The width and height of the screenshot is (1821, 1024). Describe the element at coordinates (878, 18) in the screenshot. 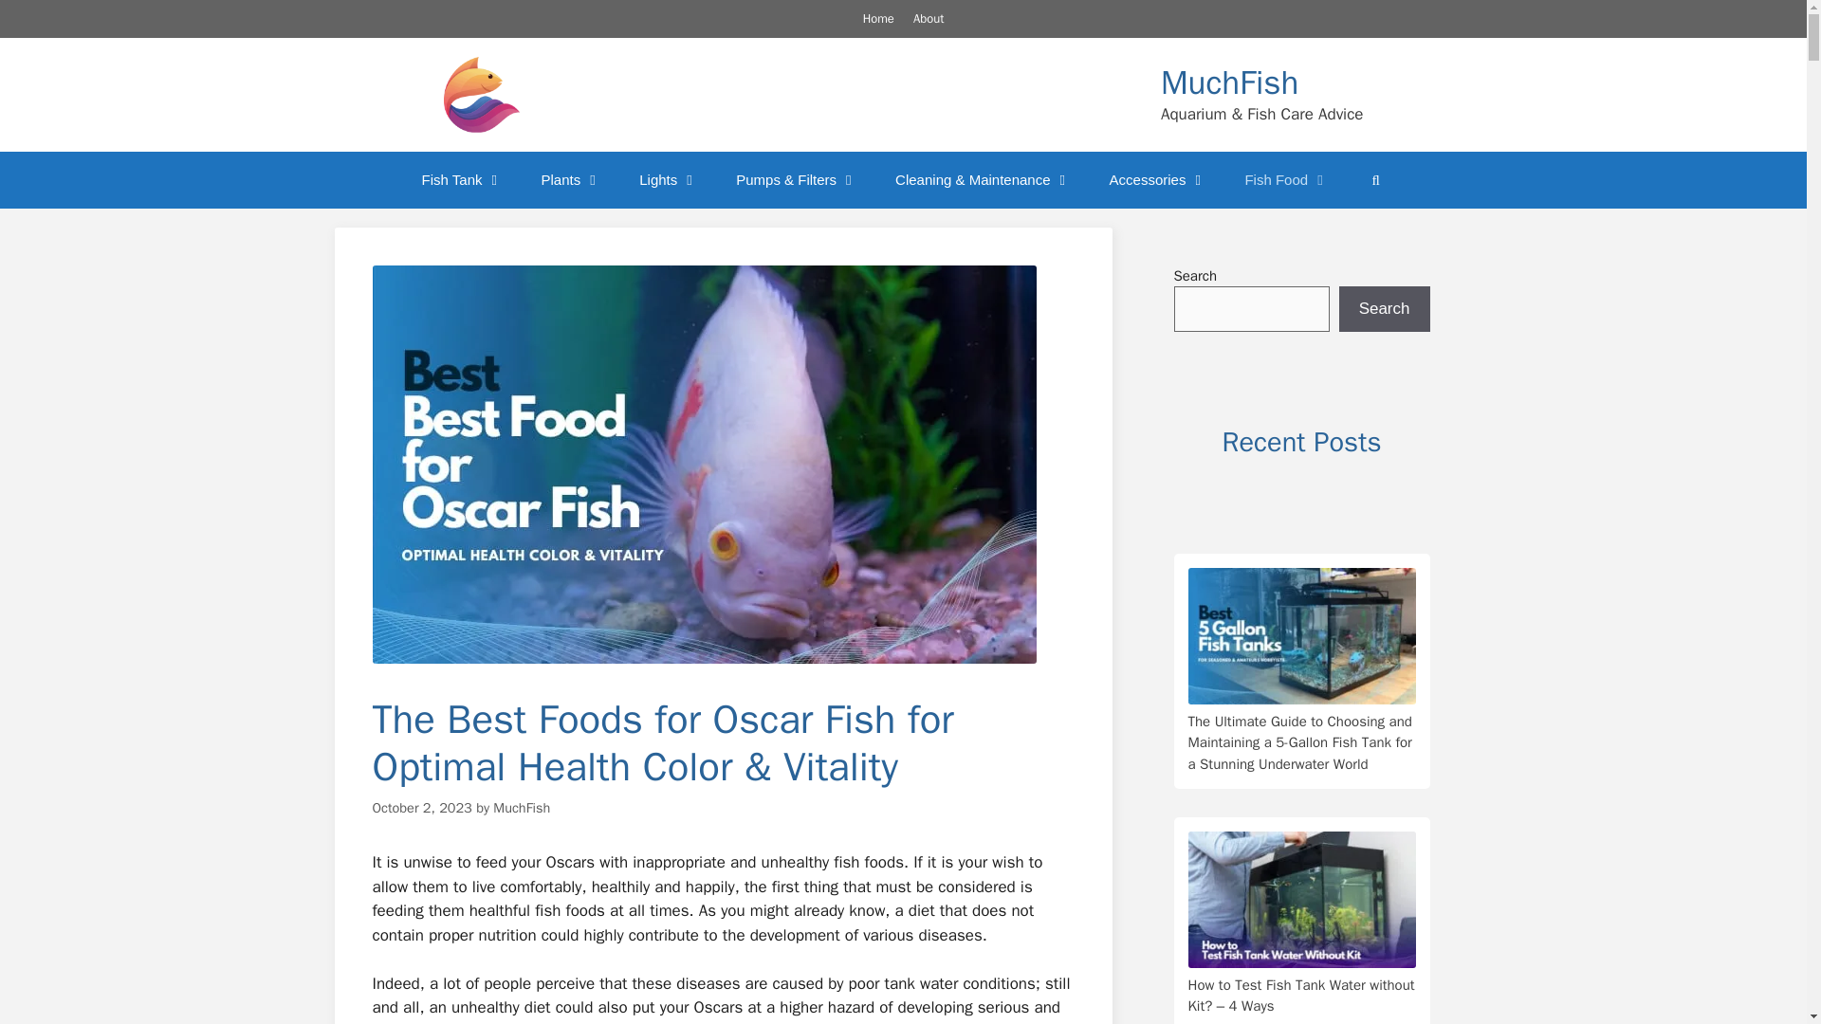

I see `Home` at that location.